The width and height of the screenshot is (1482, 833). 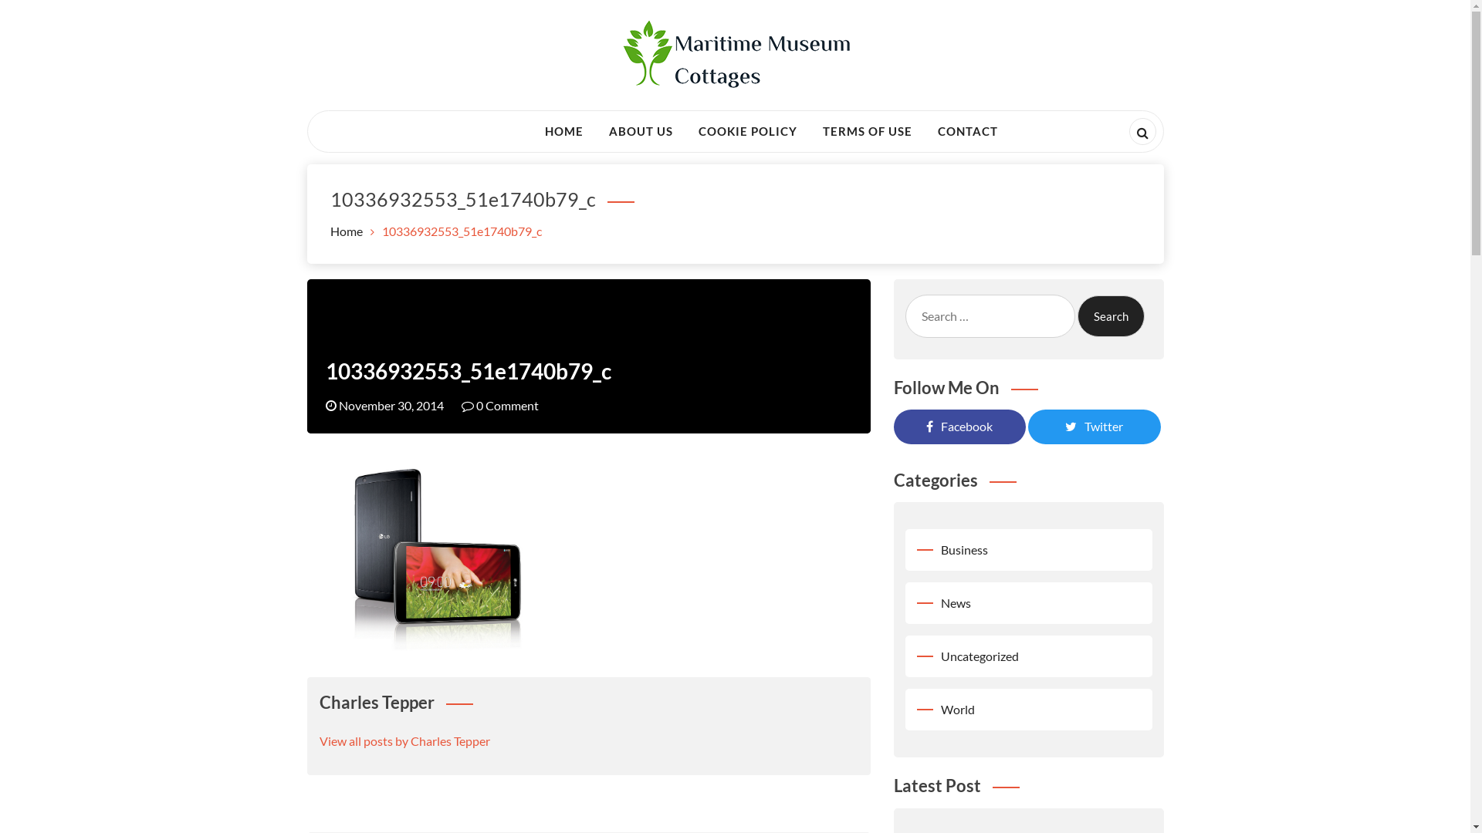 What do you see at coordinates (748, 131) in the screenshot?
I see `COOKIE POLICY` at bounding box center [748, 131].